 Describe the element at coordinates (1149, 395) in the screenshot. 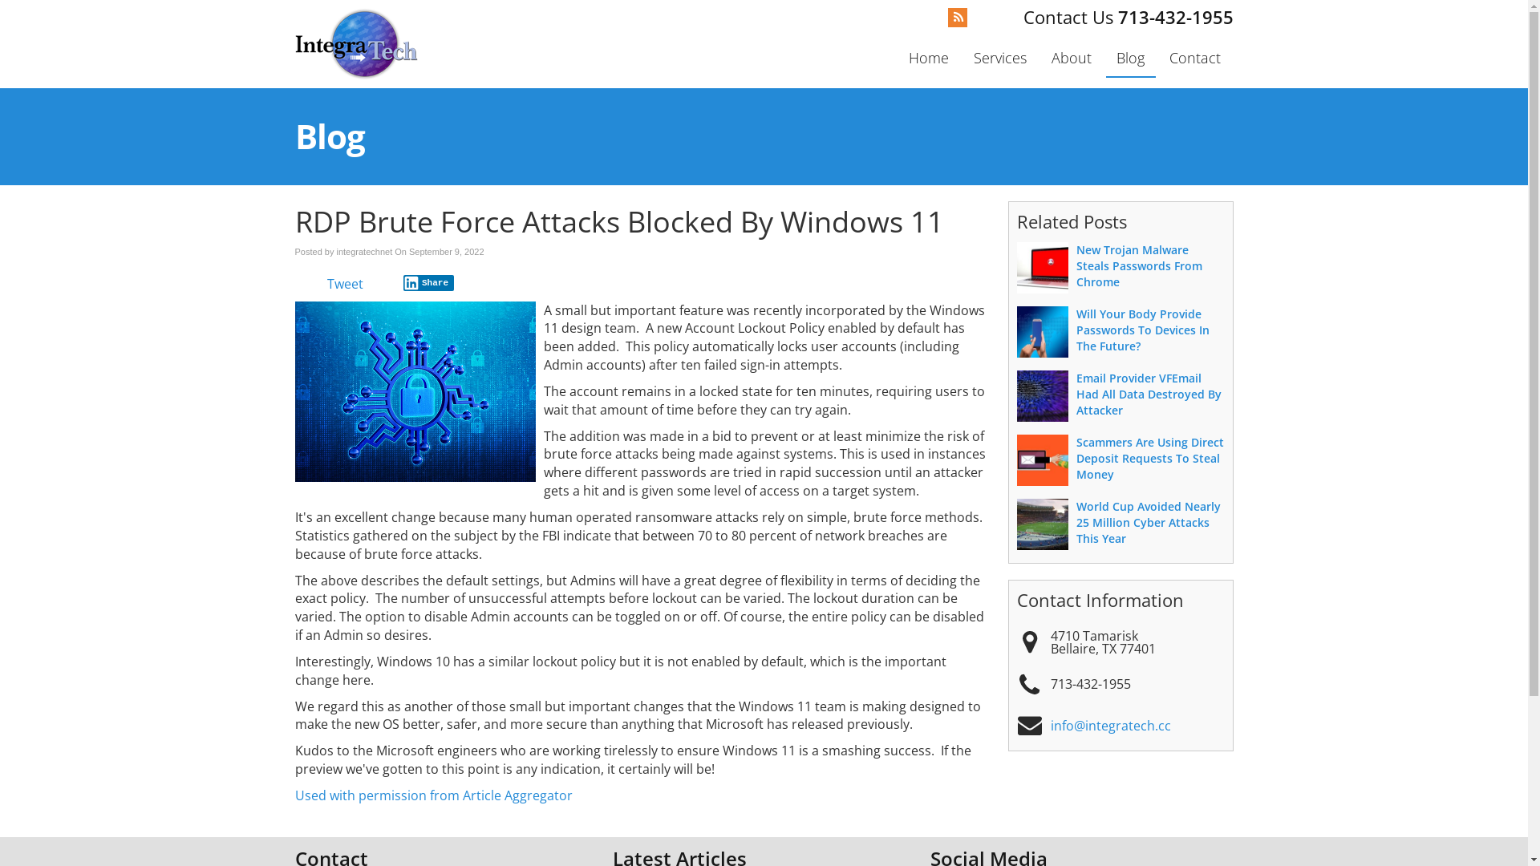

I see `Email Provider VFEmail Had All Data Destroyed By Attacker` at that location.